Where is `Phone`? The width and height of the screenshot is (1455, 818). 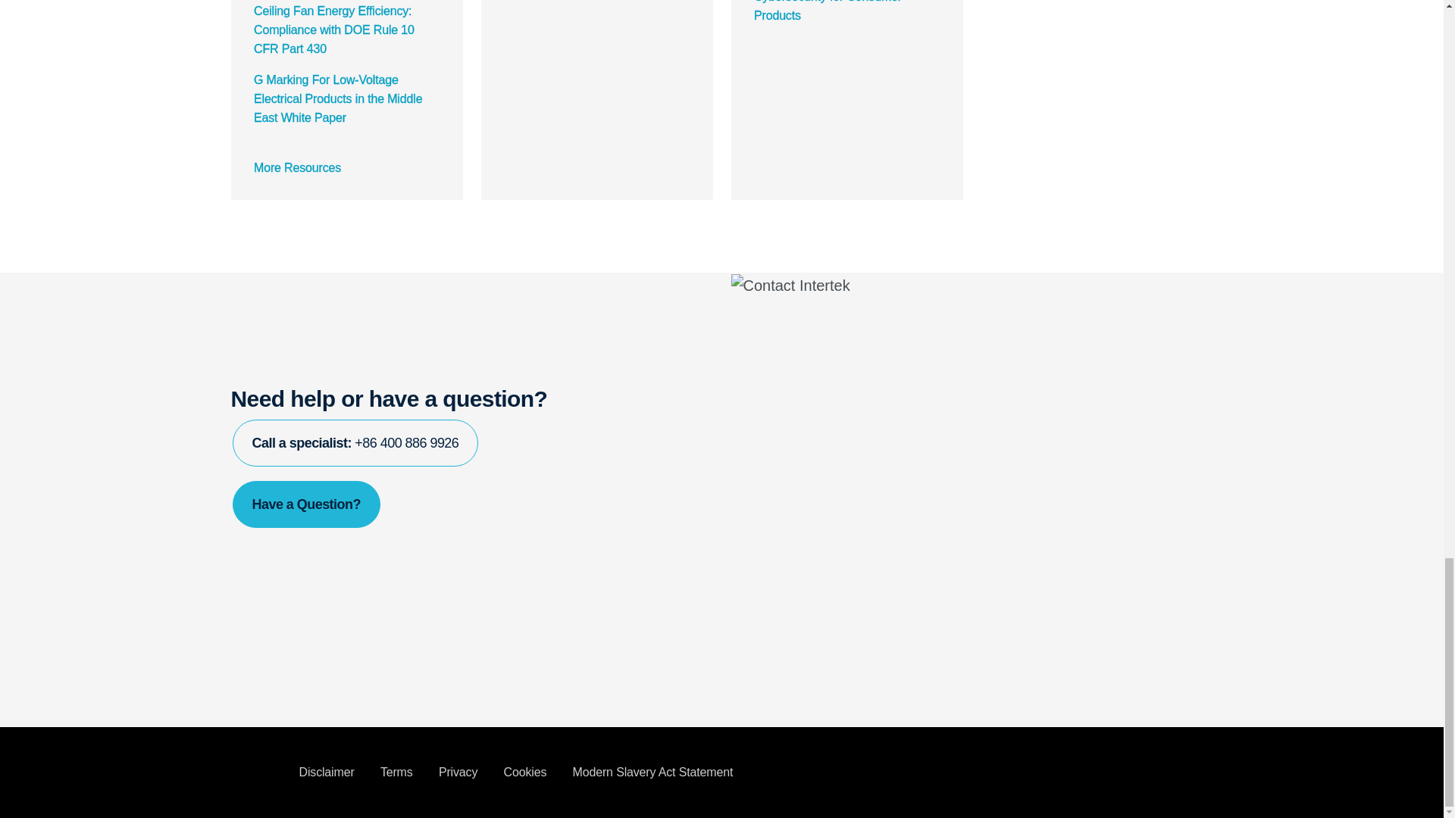
Phone is located at coordinates (355, 442).